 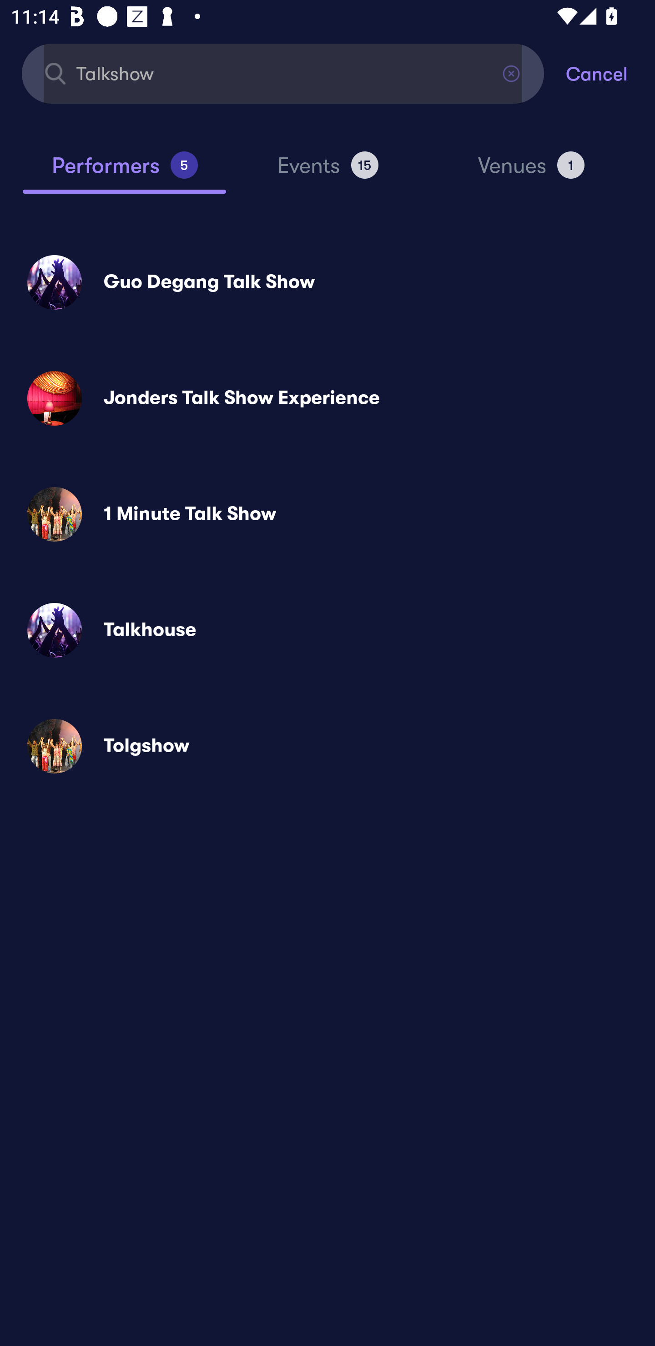 What do you see at coordinates (327, 172) in the screenshot?
I see `Events 15` at bounding box center [327, 172].